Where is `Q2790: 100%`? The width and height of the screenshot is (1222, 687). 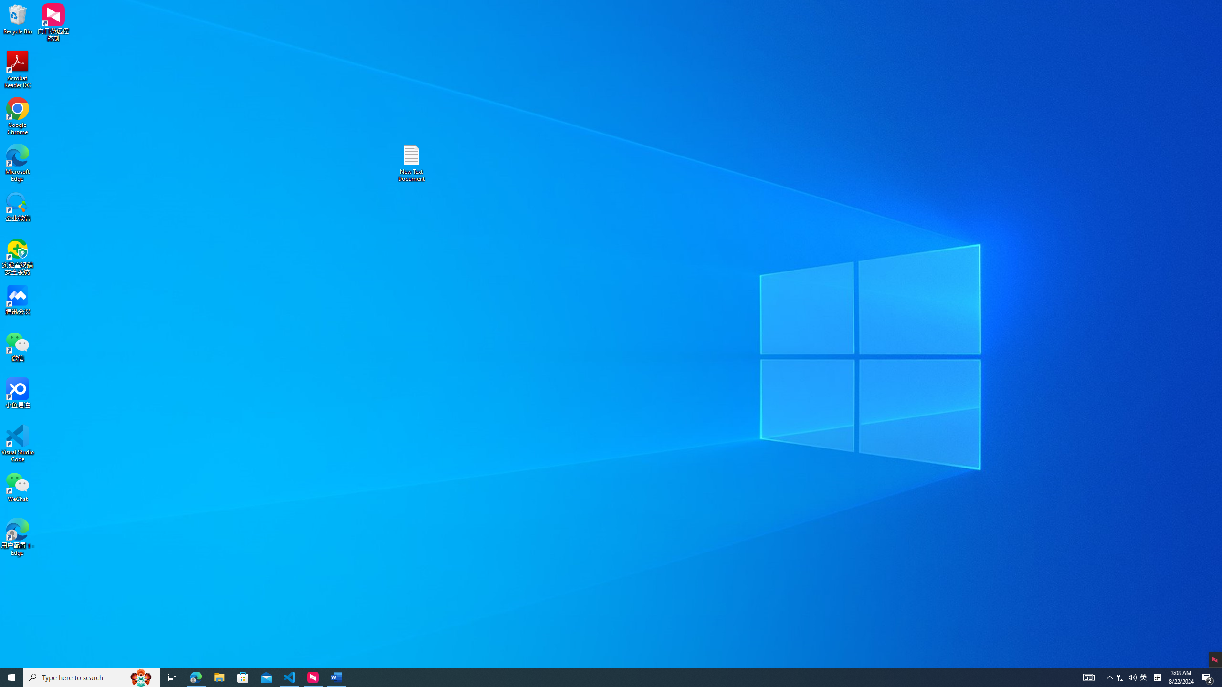 Q2790: 100% is located at coordinates (1132, 677).